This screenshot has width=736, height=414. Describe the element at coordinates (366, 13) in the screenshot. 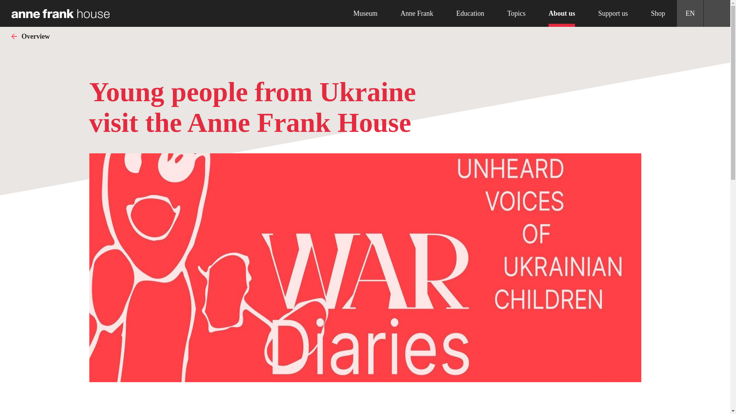

I see `Museum` at that location.